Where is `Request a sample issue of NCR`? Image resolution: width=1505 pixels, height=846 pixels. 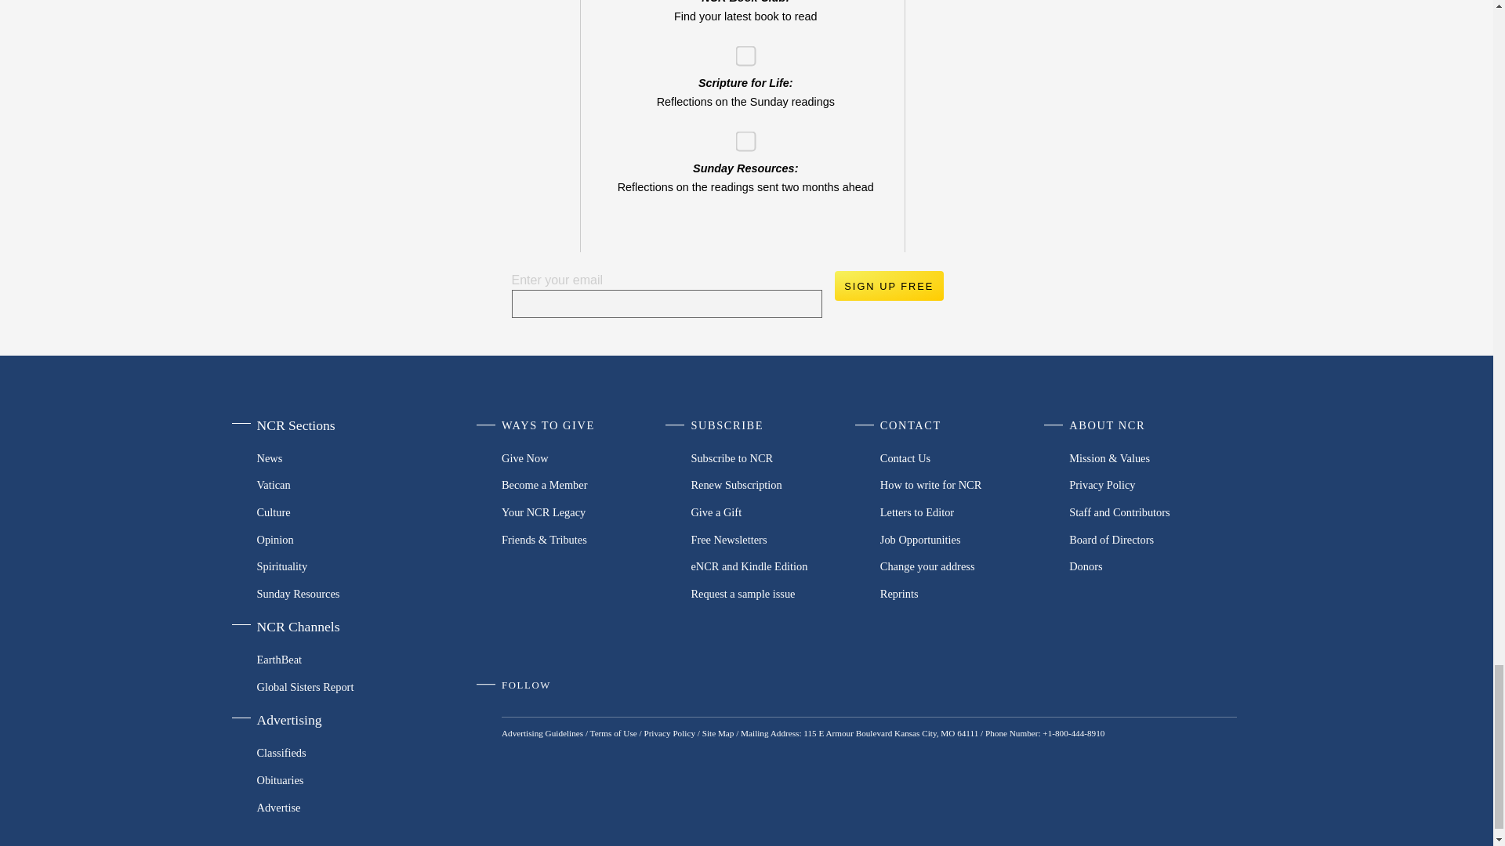
Request a sample issue of NCR is located at coordinates (774, 594).